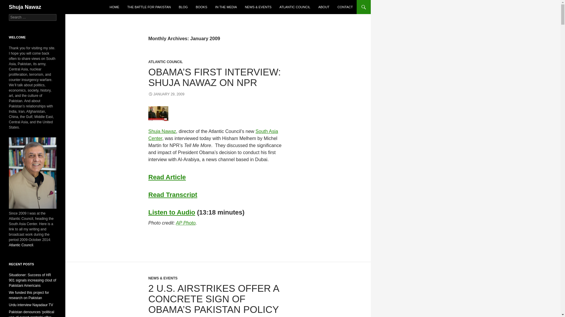  Describe the element at coordinates (165, 62) in the screenshot. I see `ATLANTIC COUNCIL` at that location.